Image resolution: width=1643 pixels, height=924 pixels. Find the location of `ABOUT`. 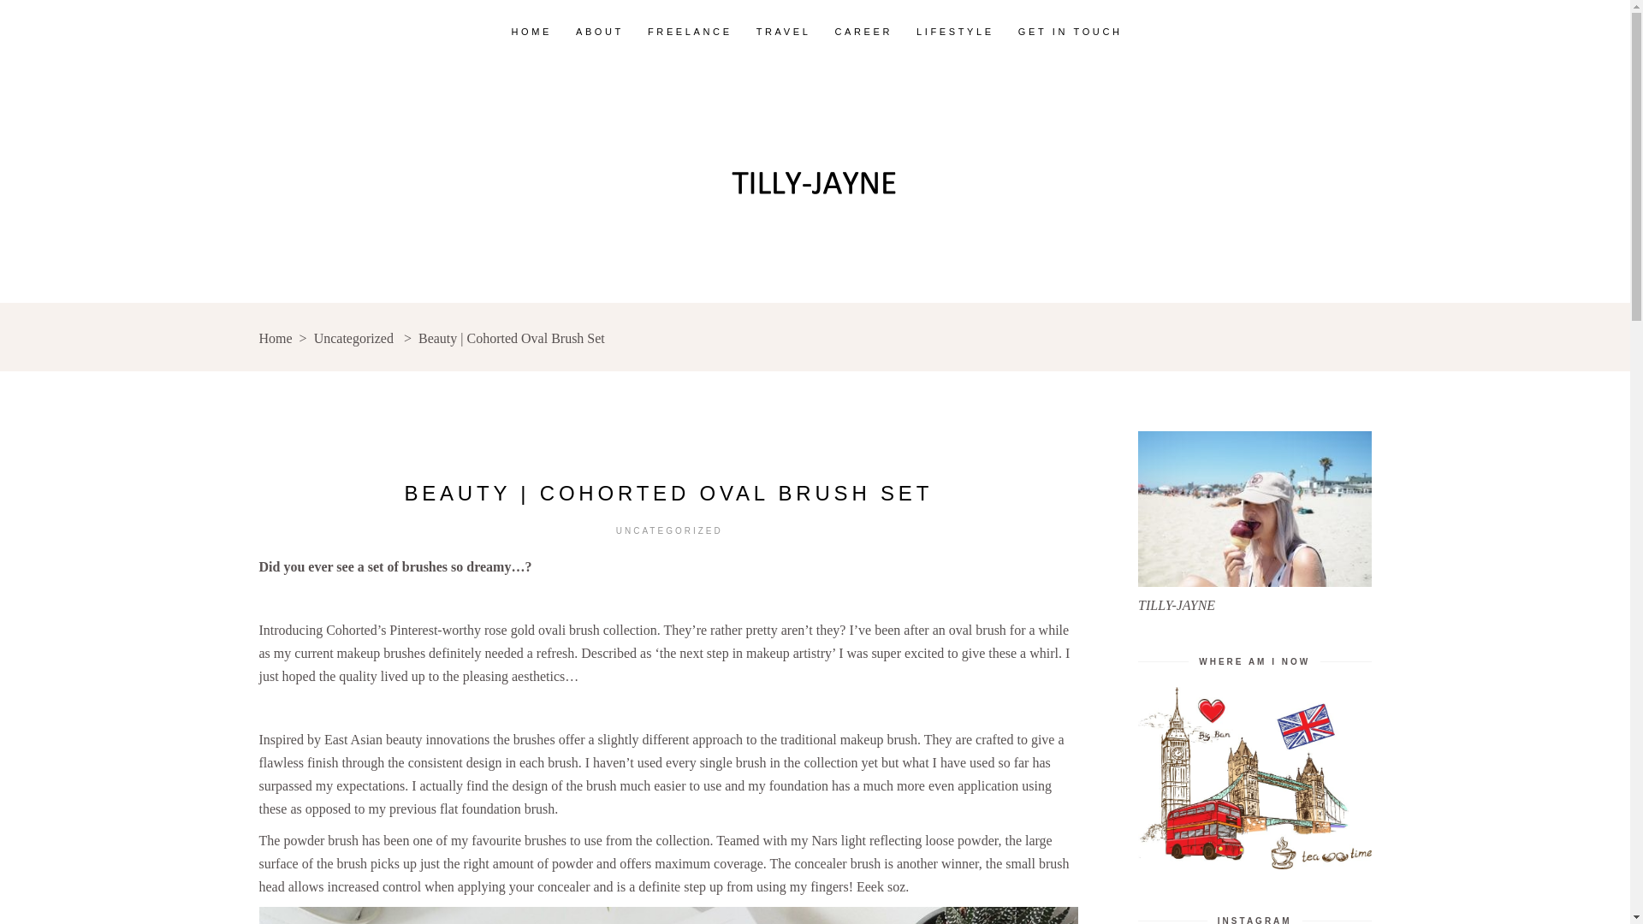

ABOUT is located at coordinates (599, 31).